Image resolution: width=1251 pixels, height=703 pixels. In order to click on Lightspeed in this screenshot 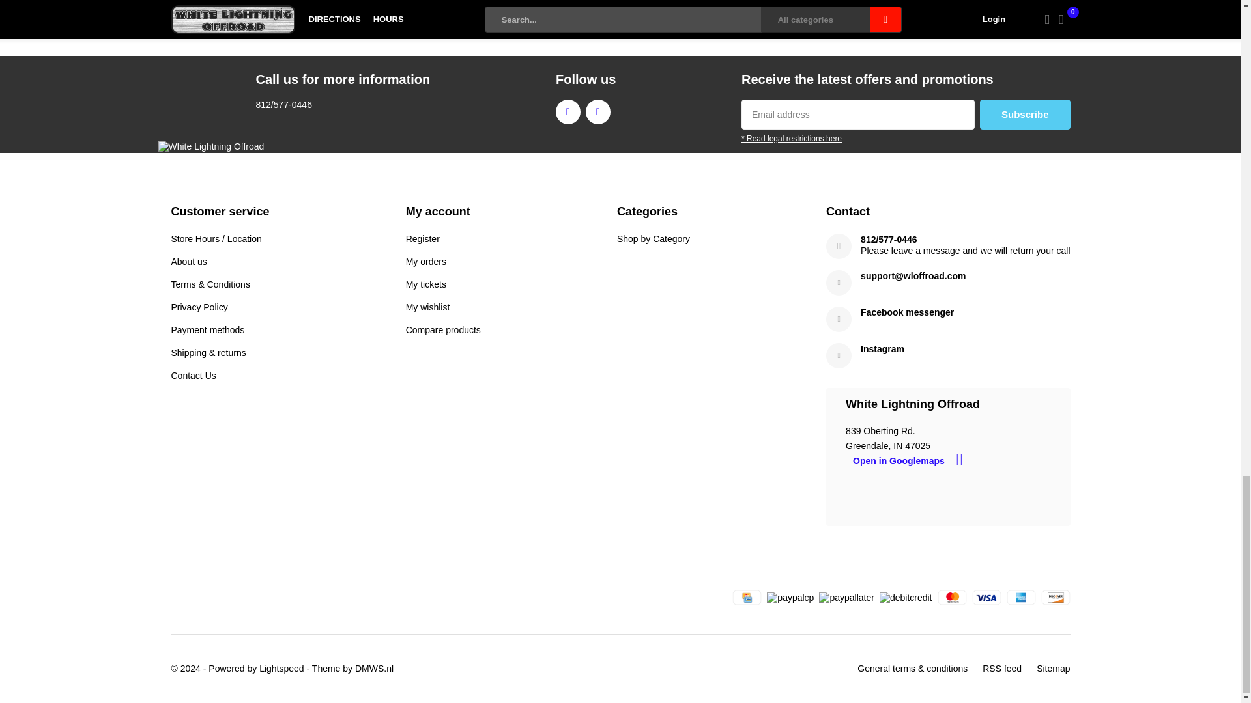, I will do `click(281, 668)`.